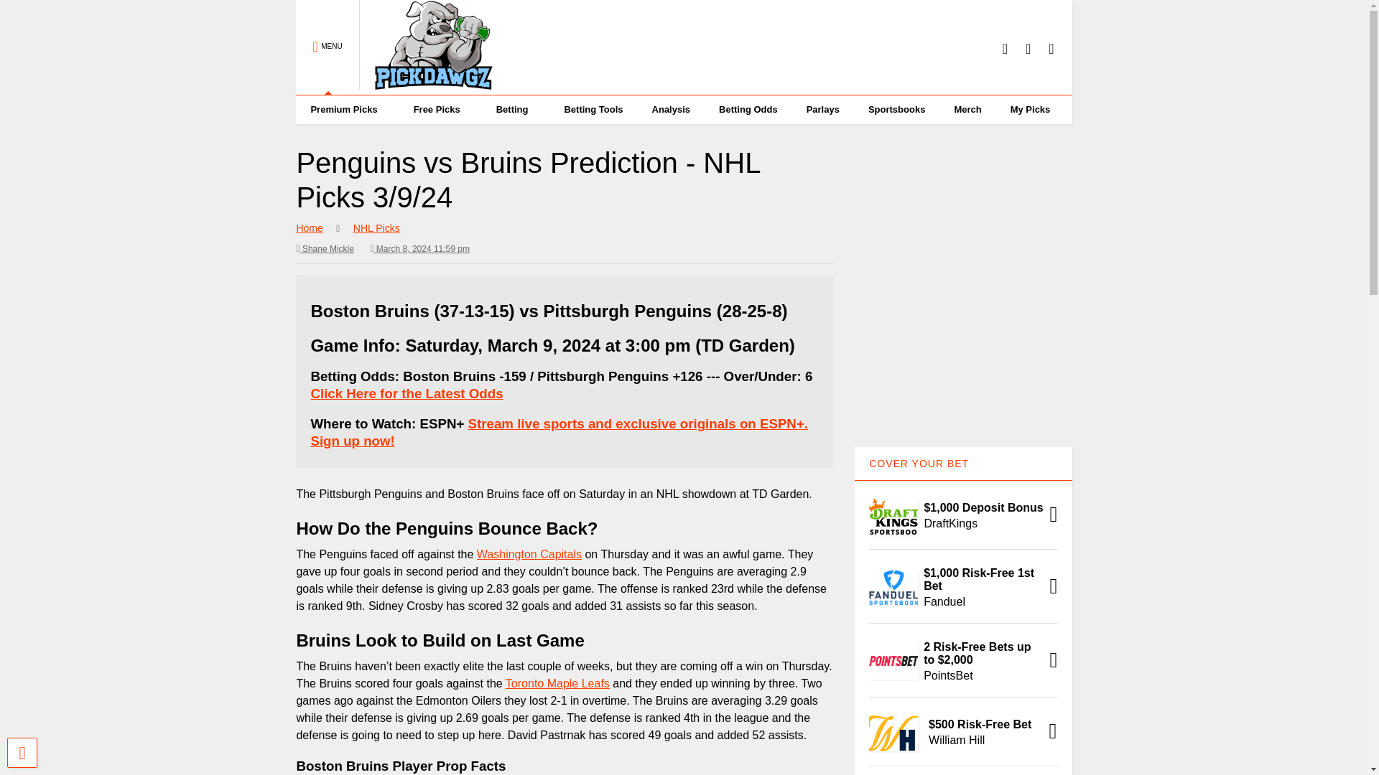 This screenshot has width=1379, height=775. Describe the element at coordinates (516, 109) in the screenshot. I see `Betting` at that location.